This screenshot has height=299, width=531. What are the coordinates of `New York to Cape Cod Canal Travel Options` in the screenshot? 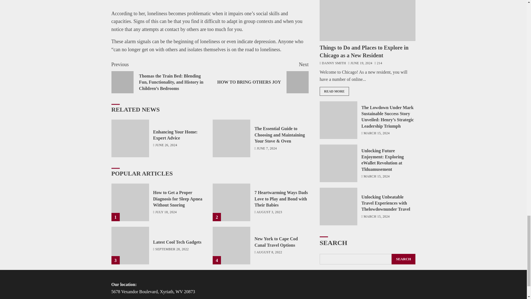 It's located at (259, 77).